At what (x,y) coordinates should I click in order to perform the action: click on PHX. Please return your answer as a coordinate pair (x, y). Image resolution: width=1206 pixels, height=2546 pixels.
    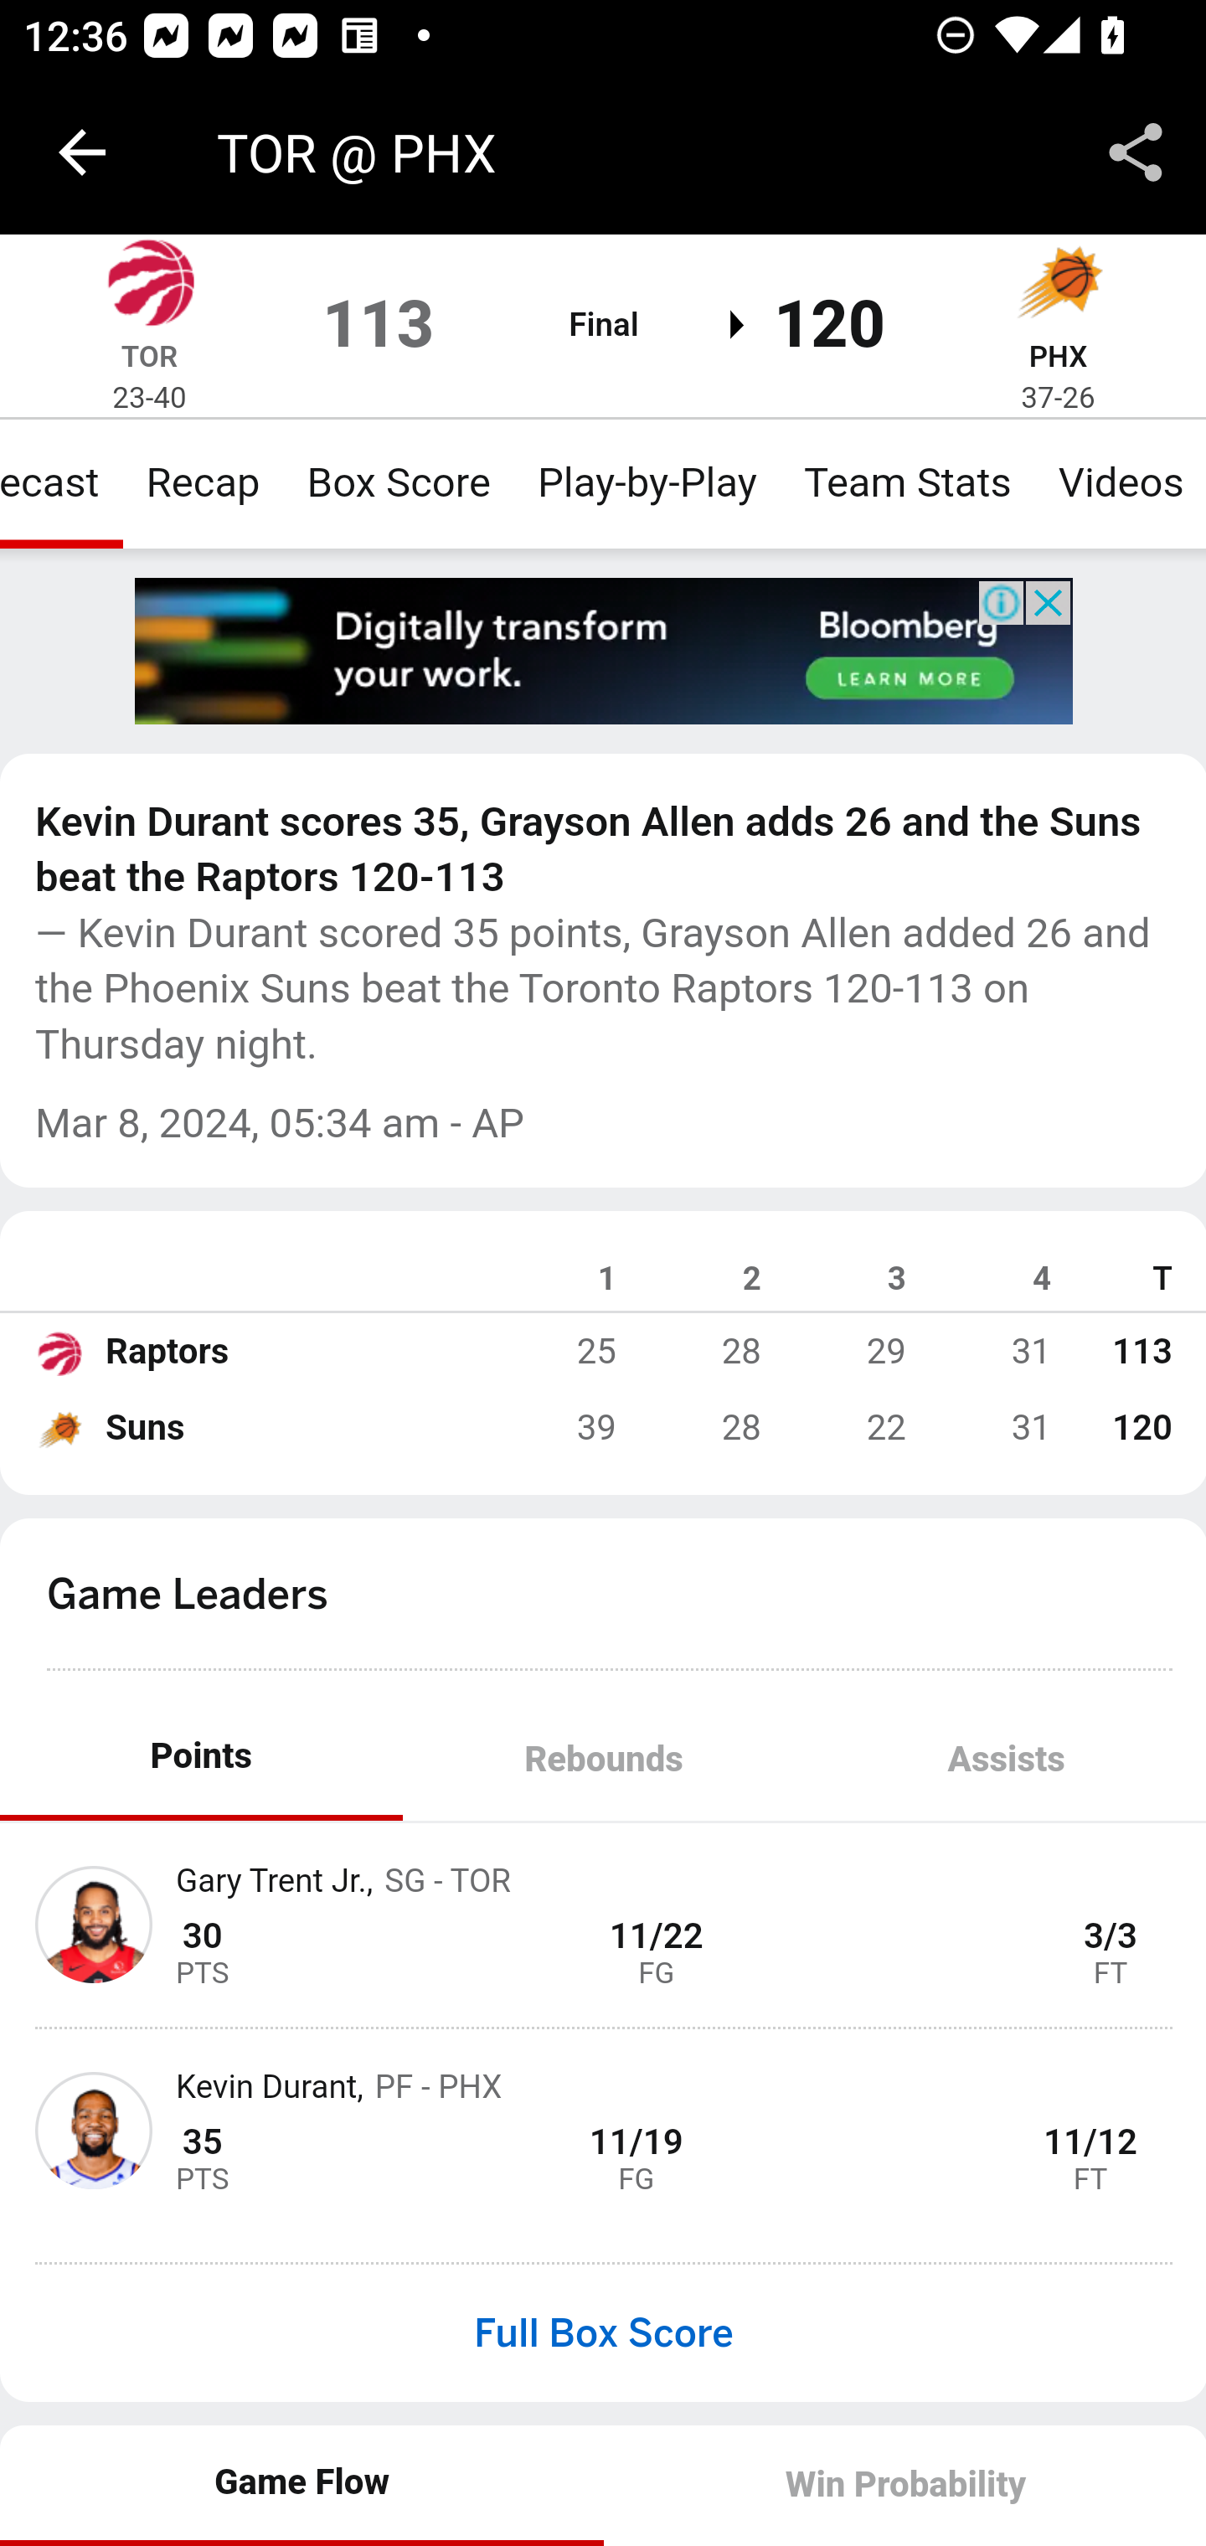
    Looking at the image, I should click on (1058, 356).